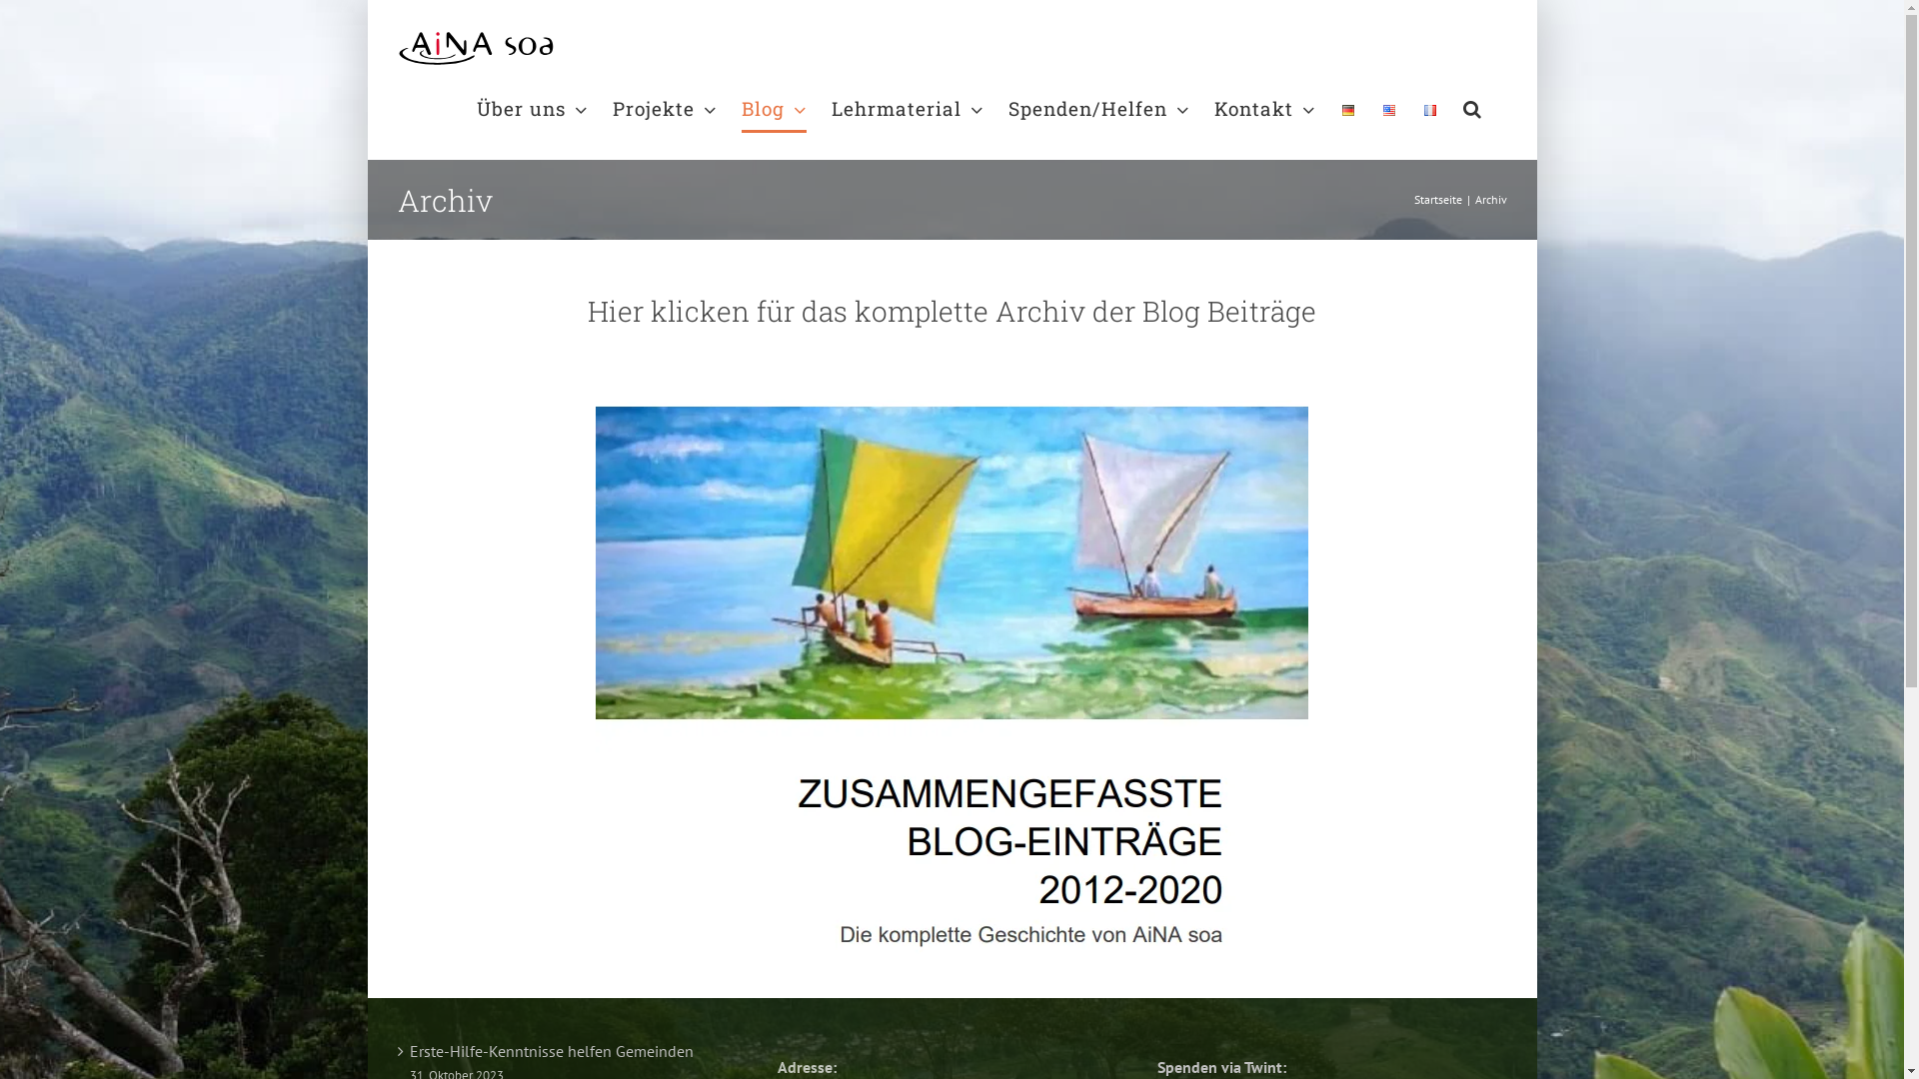 This screenshot has width=1919, height=1079. Describe the element at coordinates (664, 108) in the screenshot. I see `Projekte` at that location.